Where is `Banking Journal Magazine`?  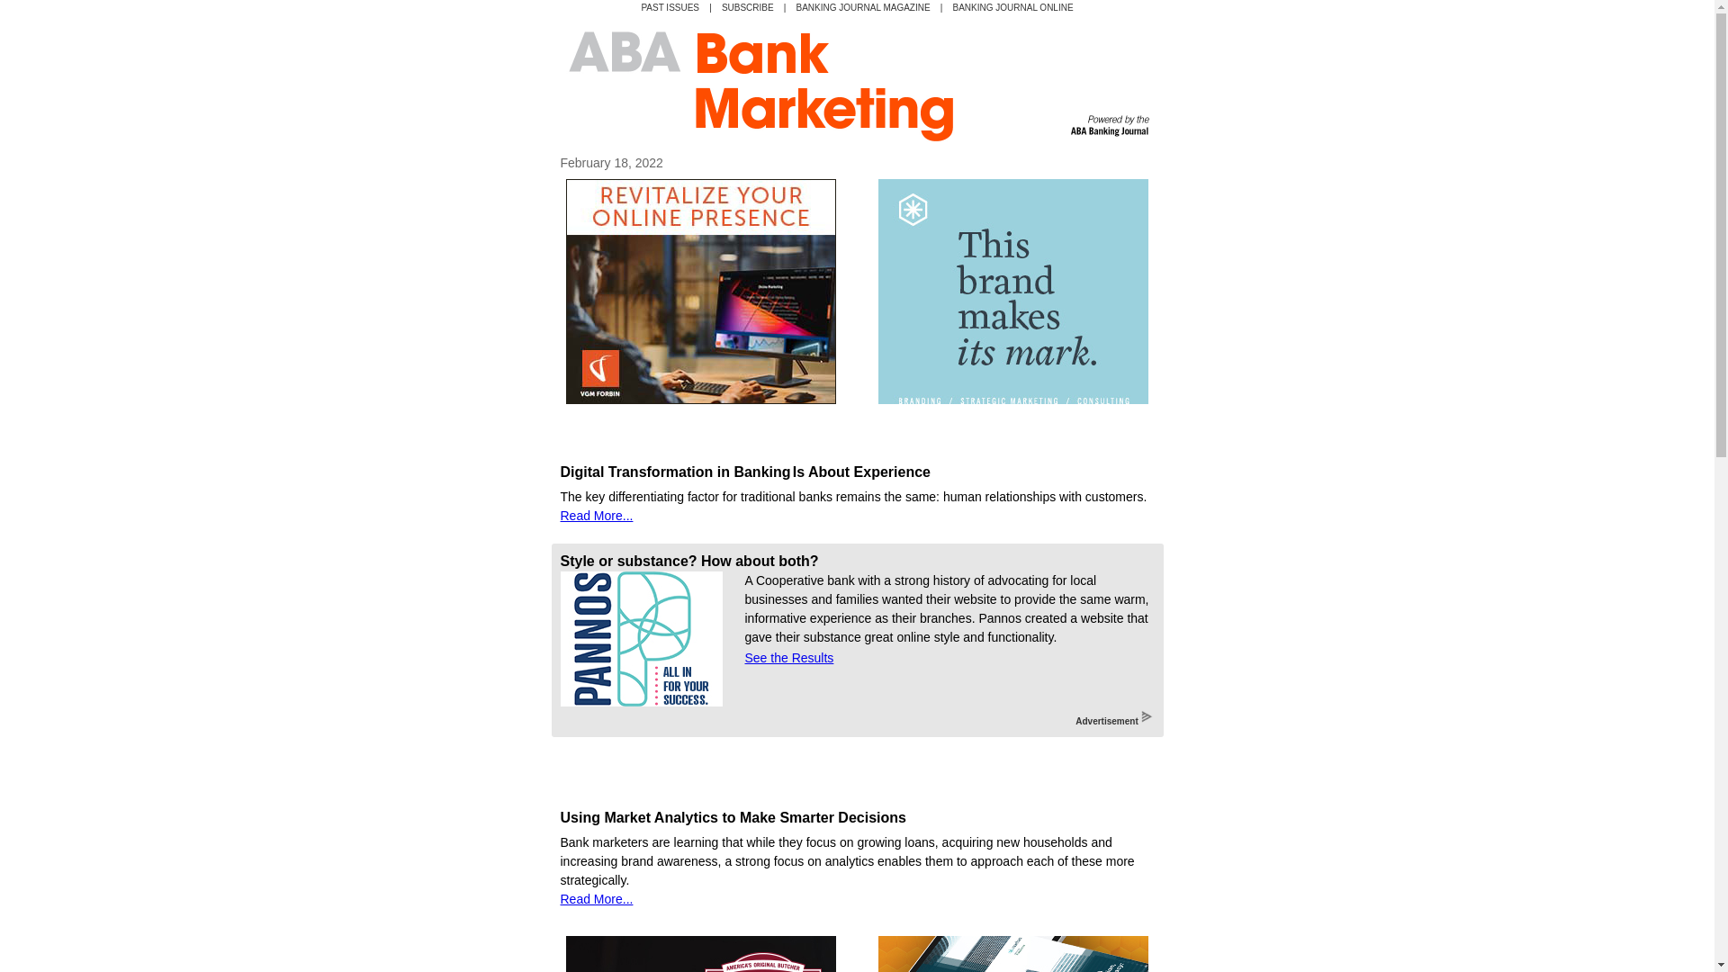 Banking Journal Magazine is located at coordinates (864, 7).